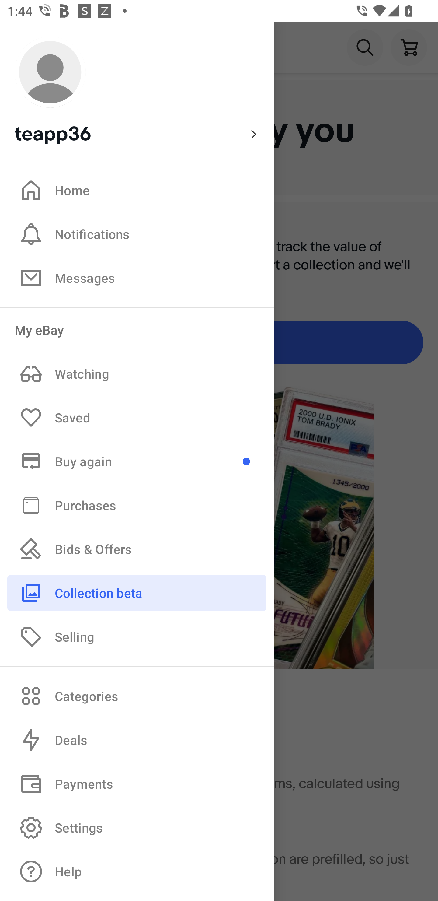 The width and height of the screenshot is (438, 901). I want to click on teapp36, so click(137, 91).